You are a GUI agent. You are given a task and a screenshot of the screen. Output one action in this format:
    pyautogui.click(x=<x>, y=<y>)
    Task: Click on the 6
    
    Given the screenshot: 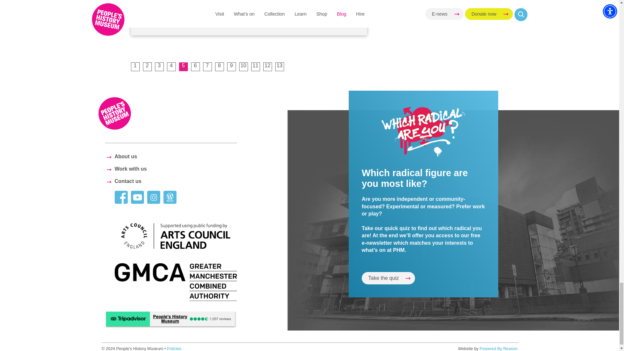 What is the action you would take?
    pyautogui.click(x=195, y=67)
    